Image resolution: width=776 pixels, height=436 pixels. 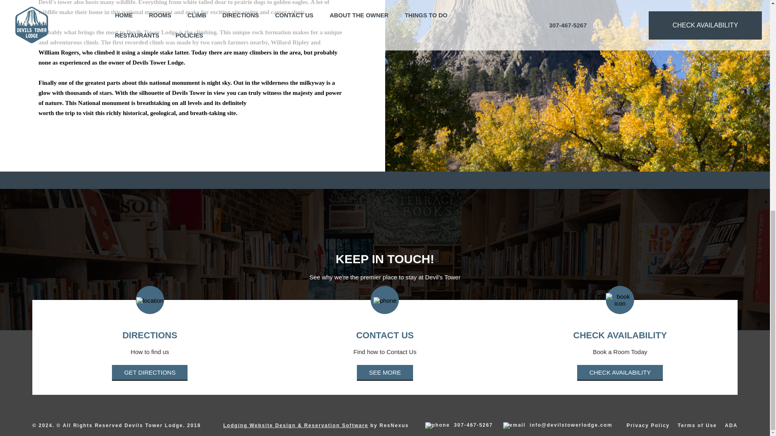 I want to click on GET DIRECTIONS, so click(x=150, y=372).